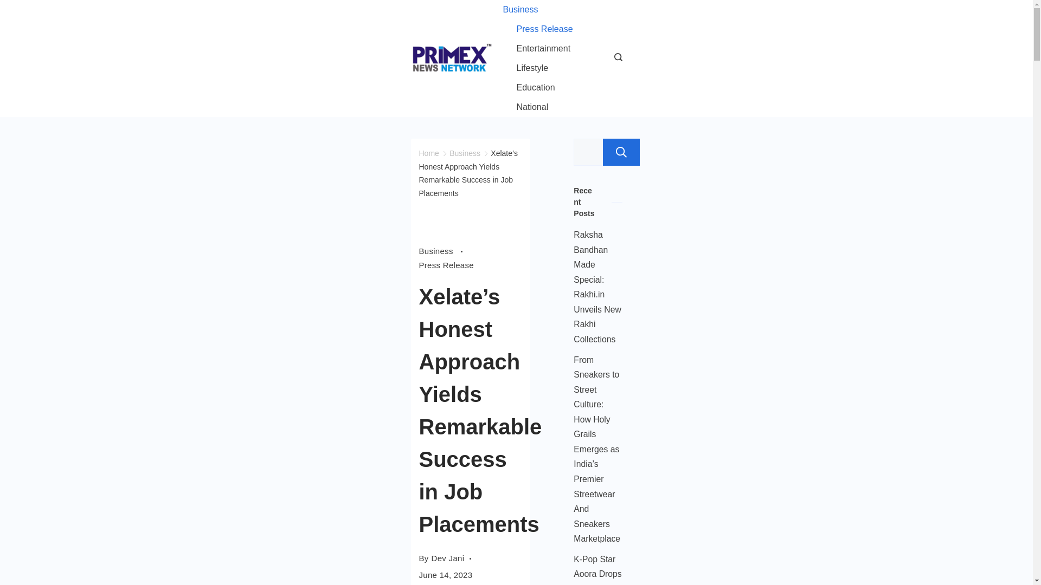  I want to click on National, so click(525, 107).